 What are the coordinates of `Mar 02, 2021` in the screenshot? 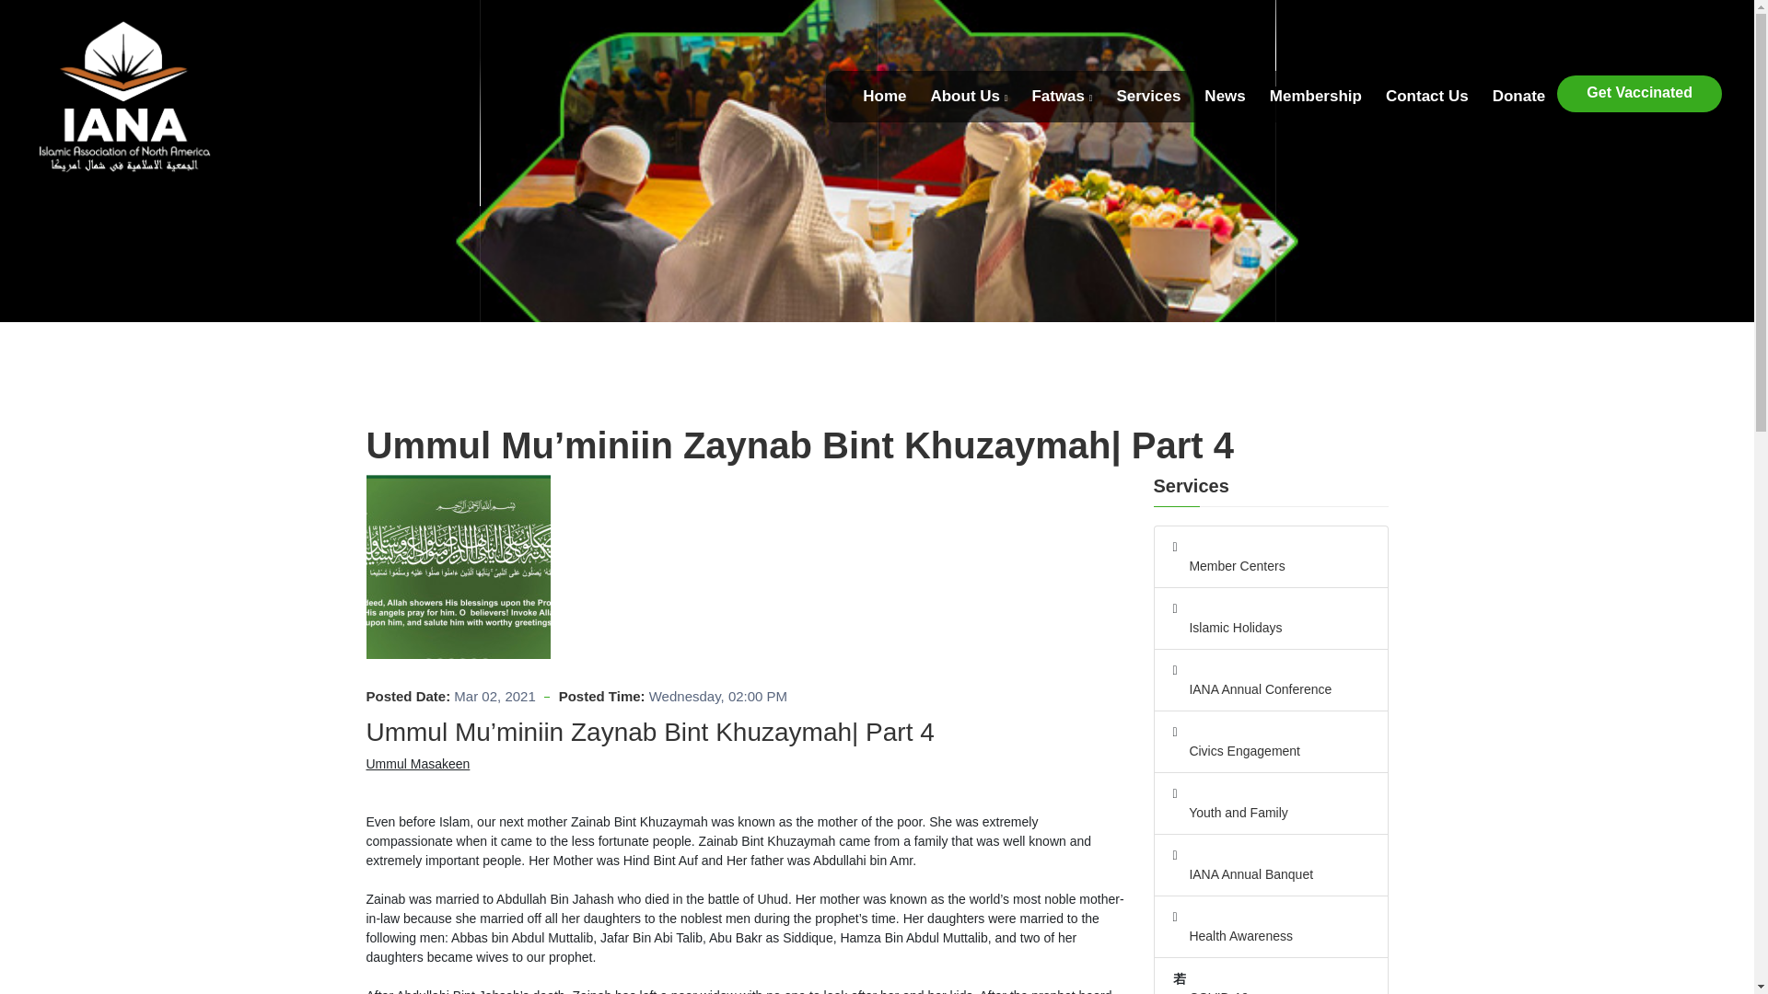 It's located at (494, 697).